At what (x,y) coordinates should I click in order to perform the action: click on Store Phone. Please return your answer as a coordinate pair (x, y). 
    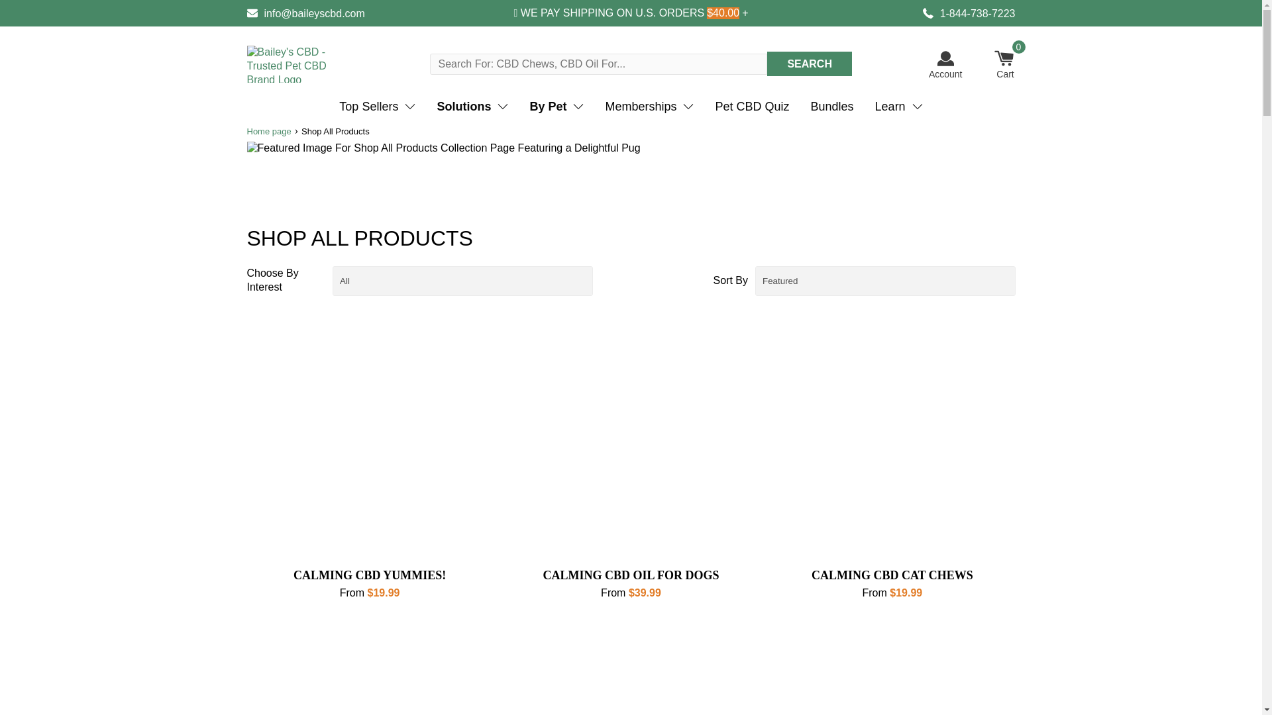
    Looking at the image, I should click on (969, 13).